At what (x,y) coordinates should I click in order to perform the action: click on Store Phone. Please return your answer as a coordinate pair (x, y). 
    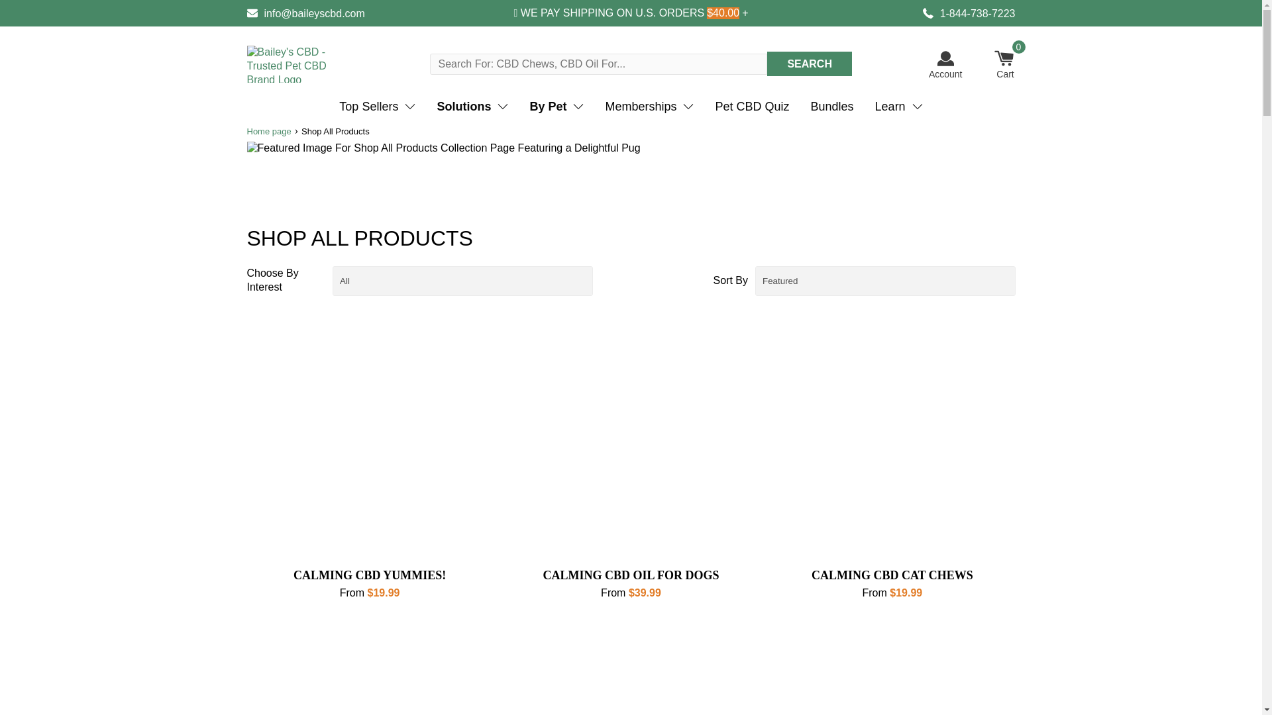
    Looking at the image, I should click on (969, 13).